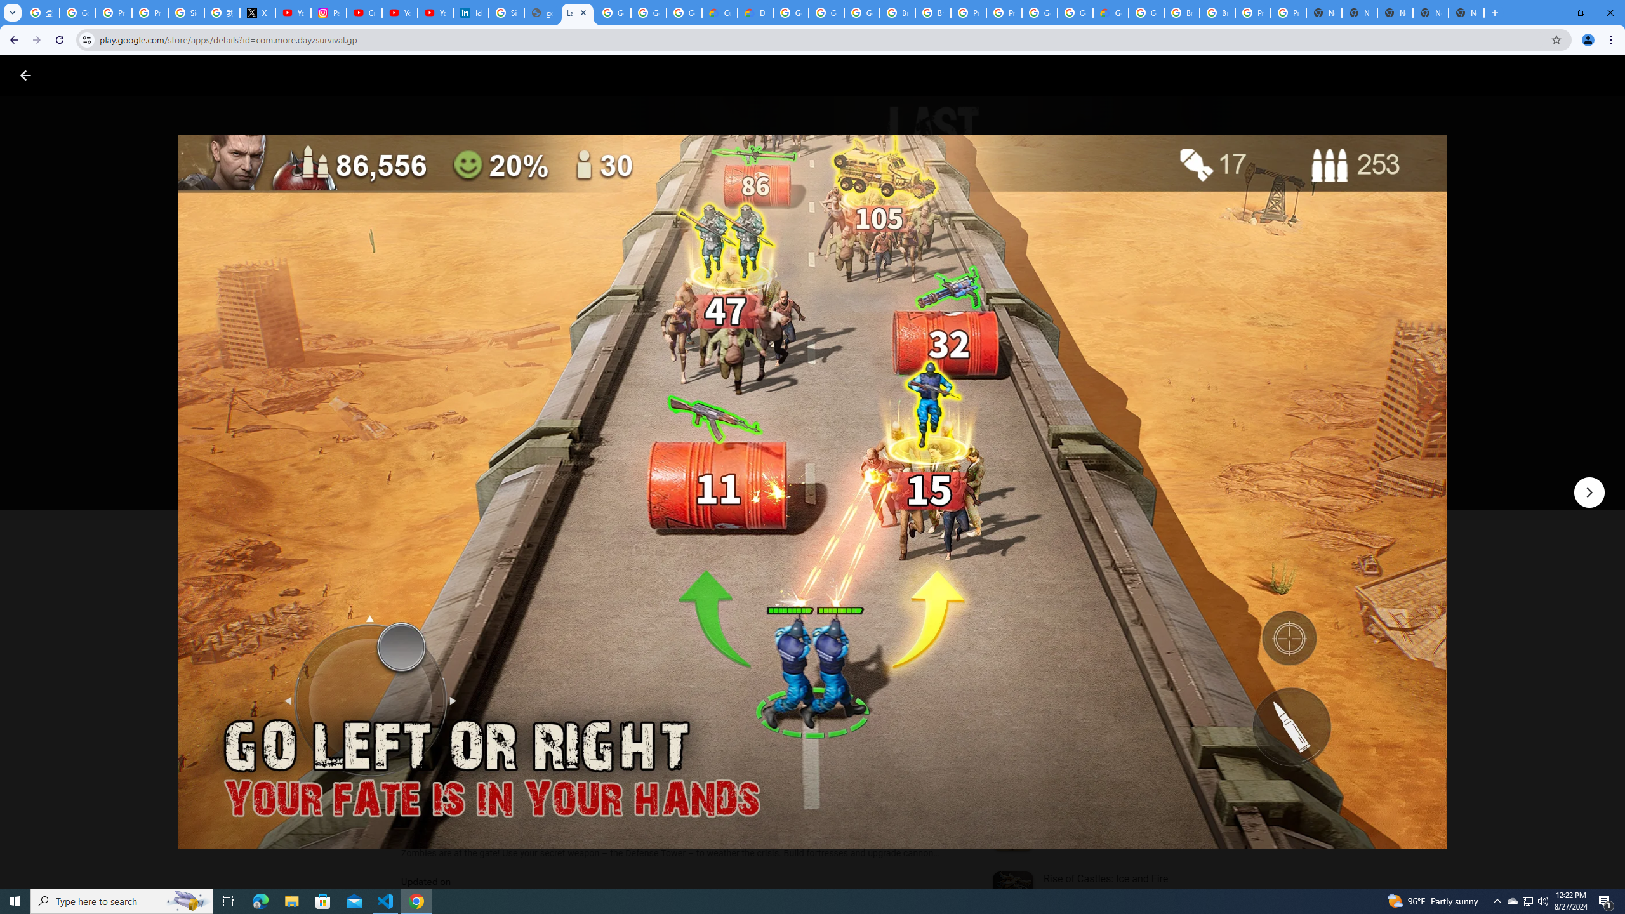  Describe the element at coordinates (1603, 75) in the screenshot. I see `Open account menu` at that location.